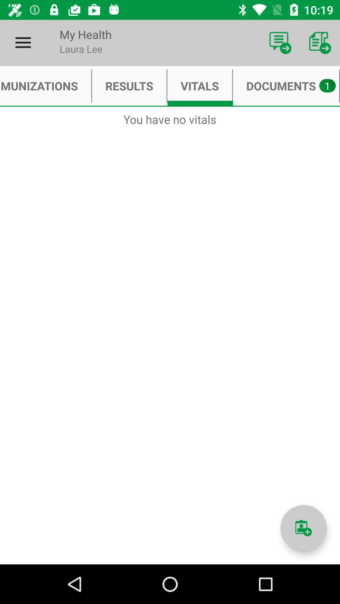  Describe the element at coordinates (320, 43) in the screenshot. I see `turn on the item above the documents` at that location.